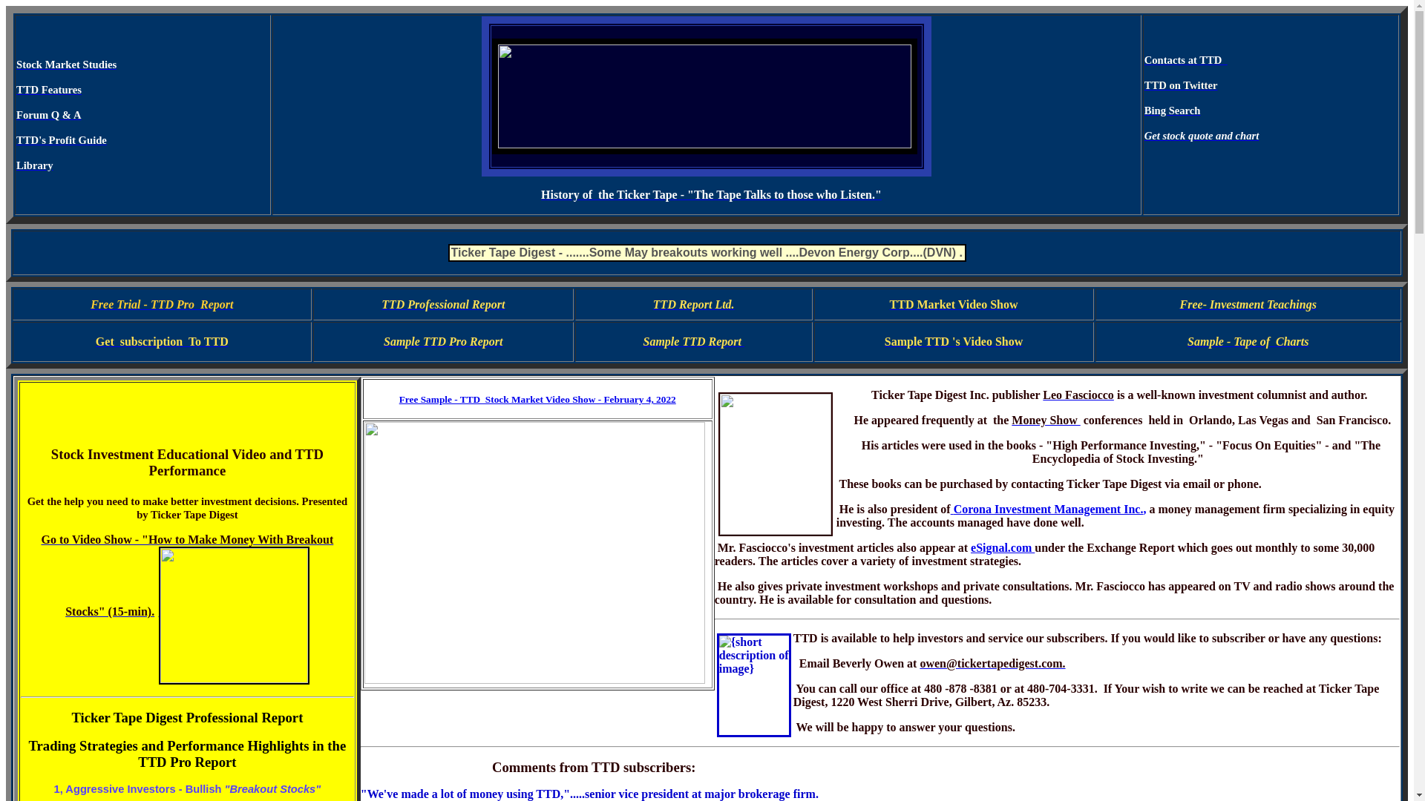  Describe the element at coordinates (954, 304) in the screenshot. I see `TTD Market Video Show` at that location.